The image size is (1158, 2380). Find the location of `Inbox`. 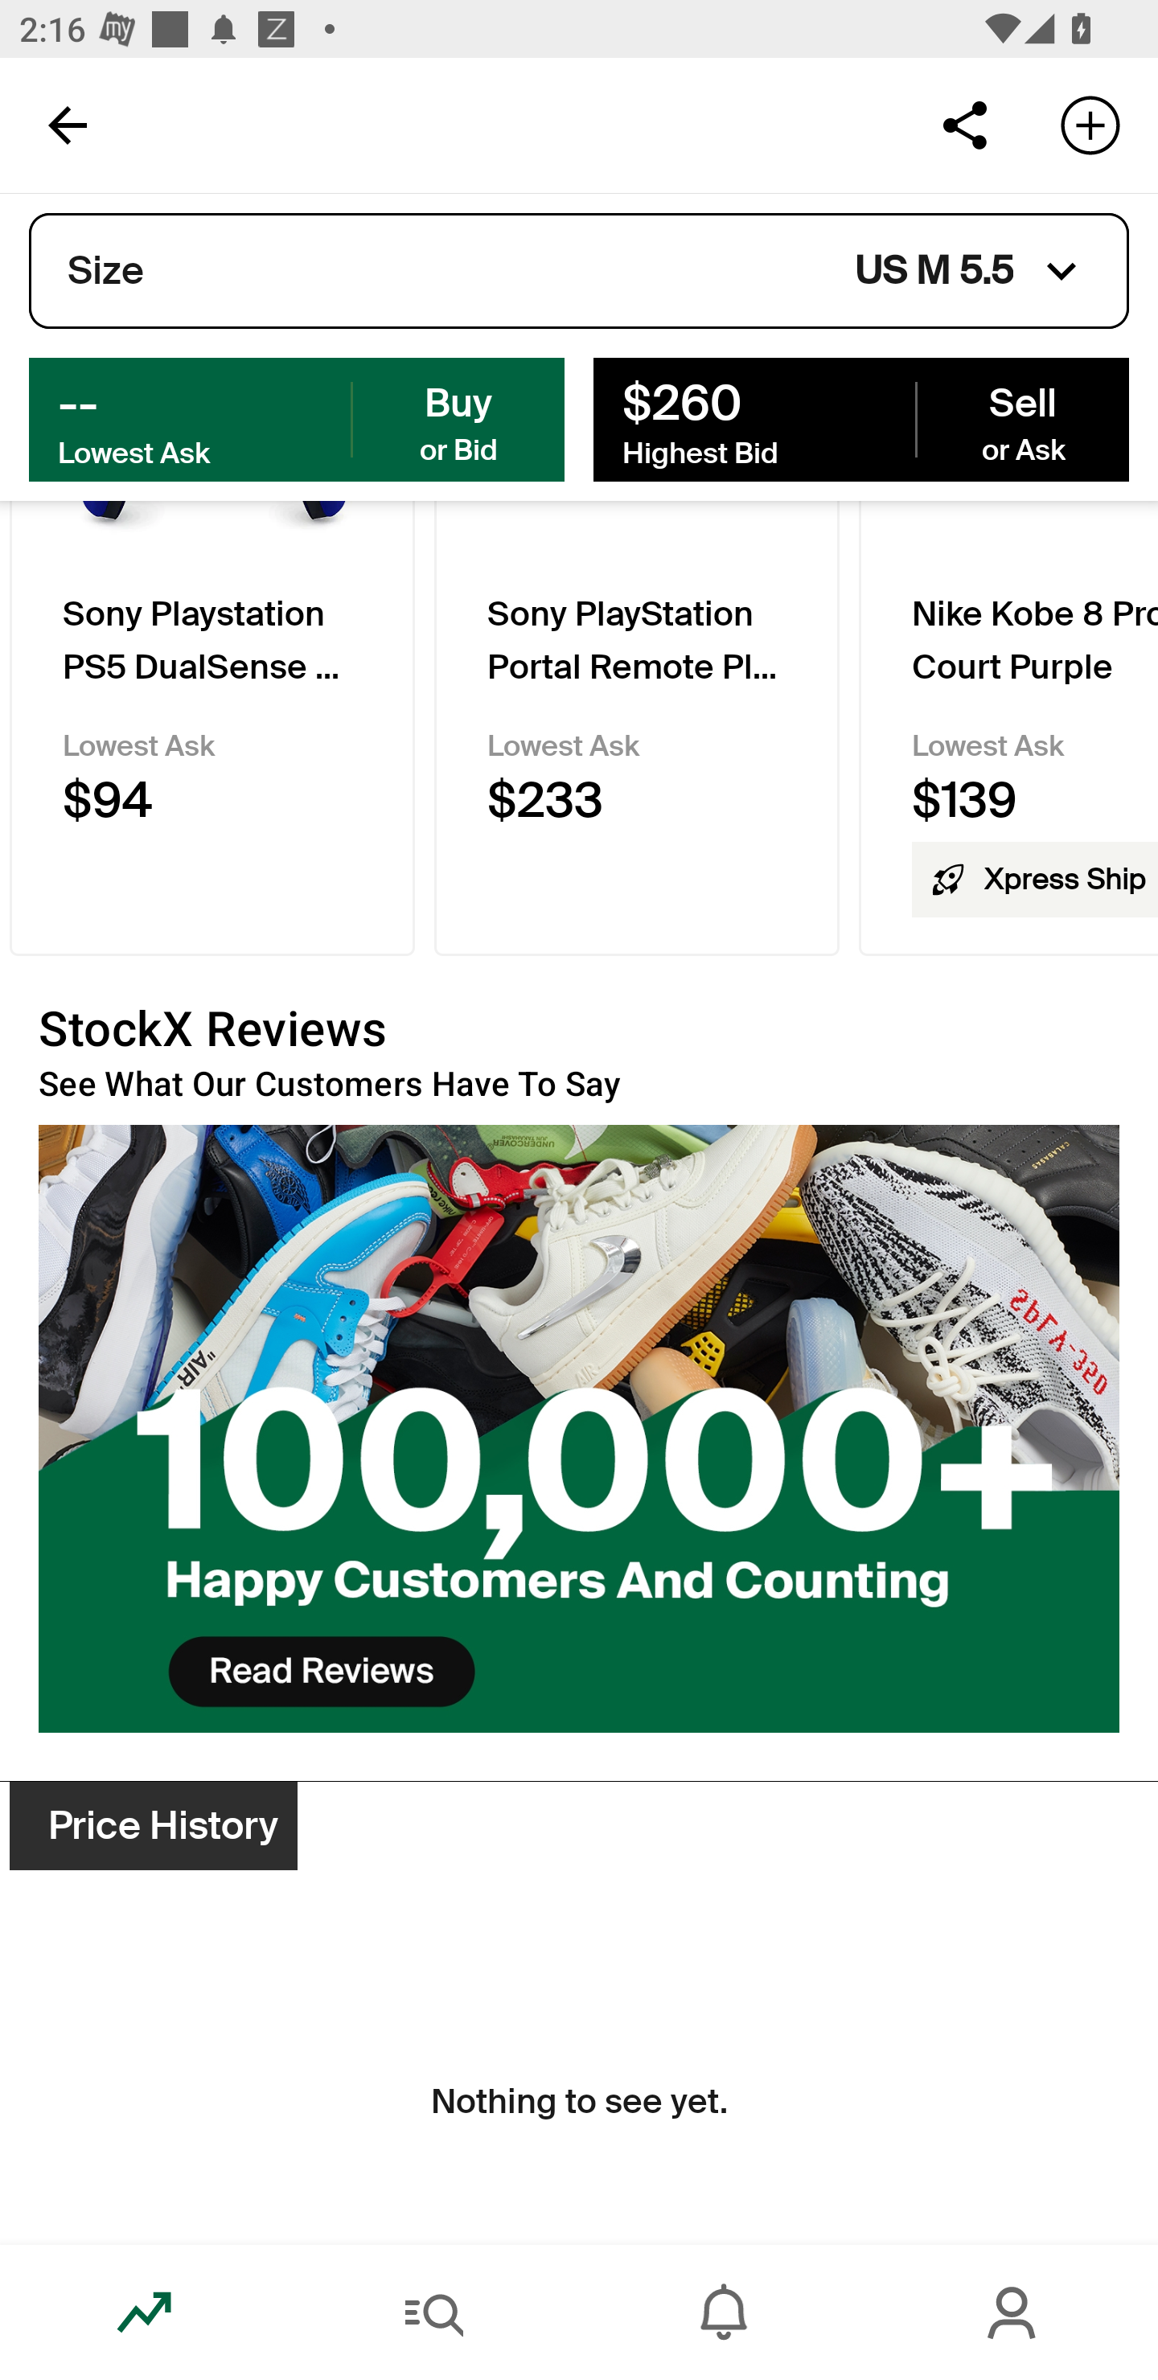

Inbox is located at coordinates (724, 2312).